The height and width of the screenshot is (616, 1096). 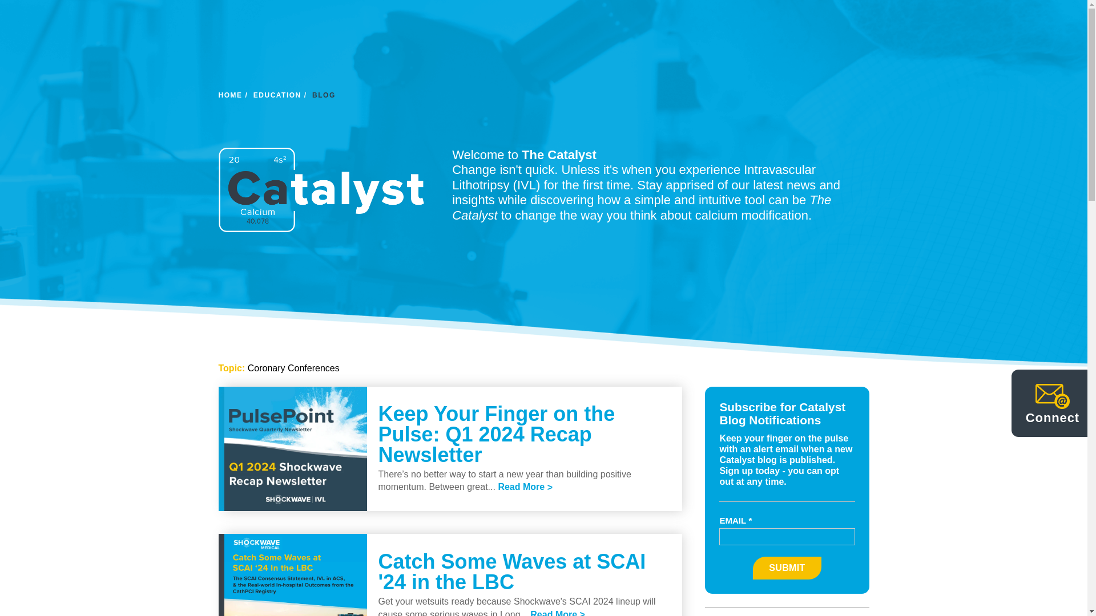 What do you see at coordinates (281, 95) in the screenshot?
I see `EDUCATION` at bounding box center [281, 95].